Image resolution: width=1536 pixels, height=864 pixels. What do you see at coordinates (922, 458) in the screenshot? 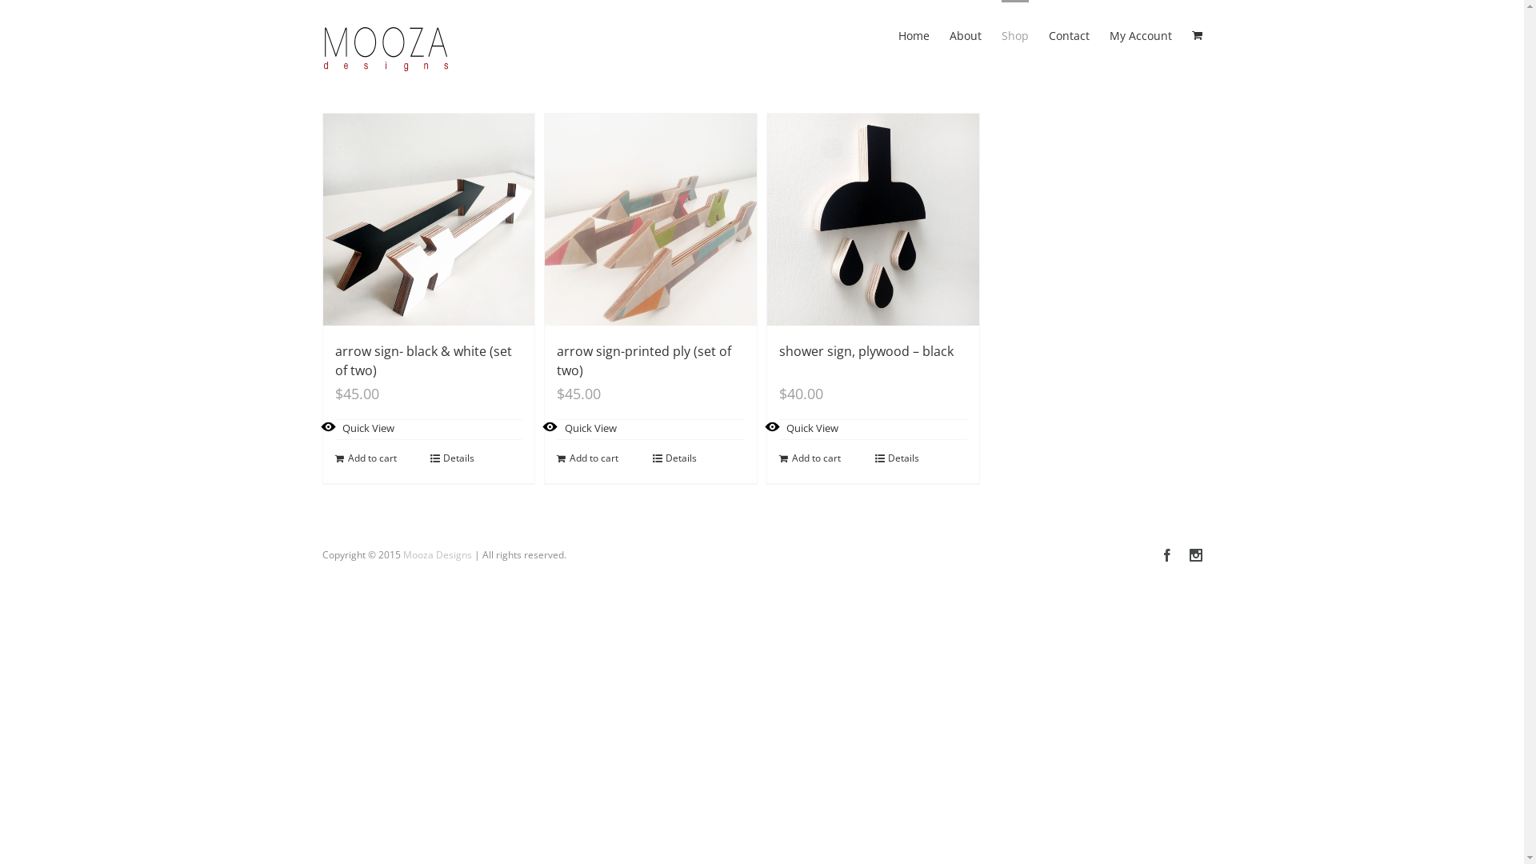
I see `Details` at bounding box center [922, 458].